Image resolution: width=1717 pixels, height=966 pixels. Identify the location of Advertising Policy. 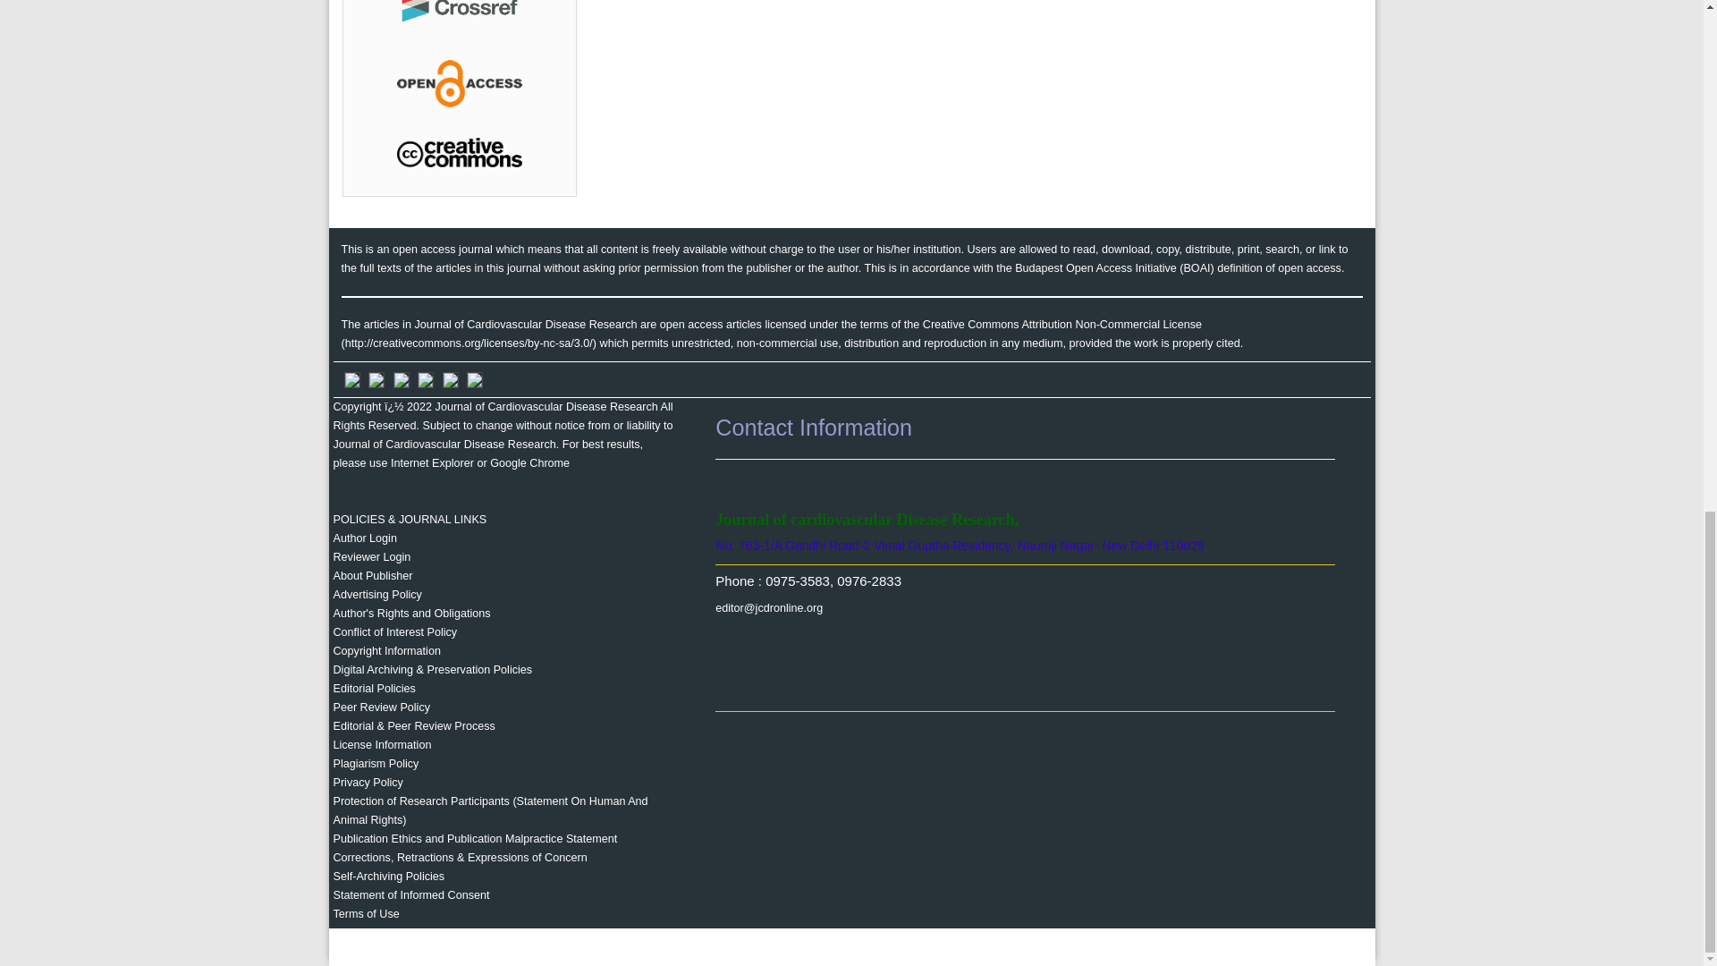
(376, 594).